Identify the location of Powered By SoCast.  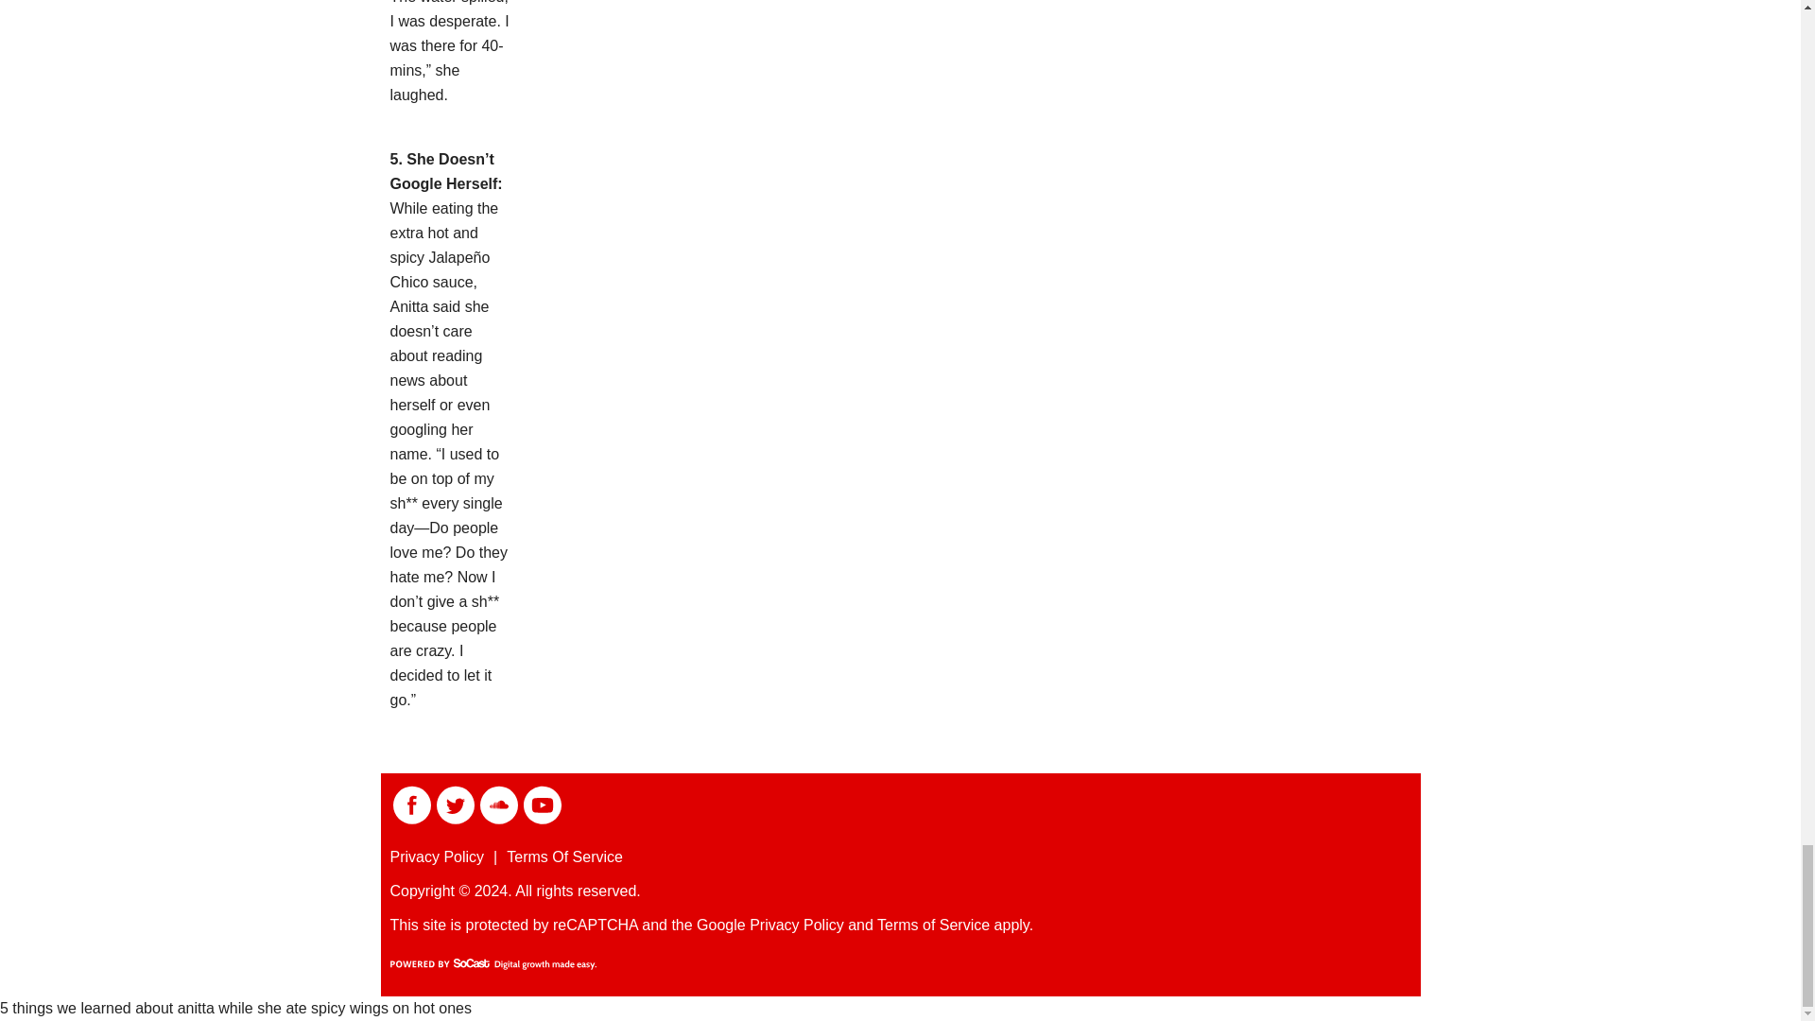
(492, 964).